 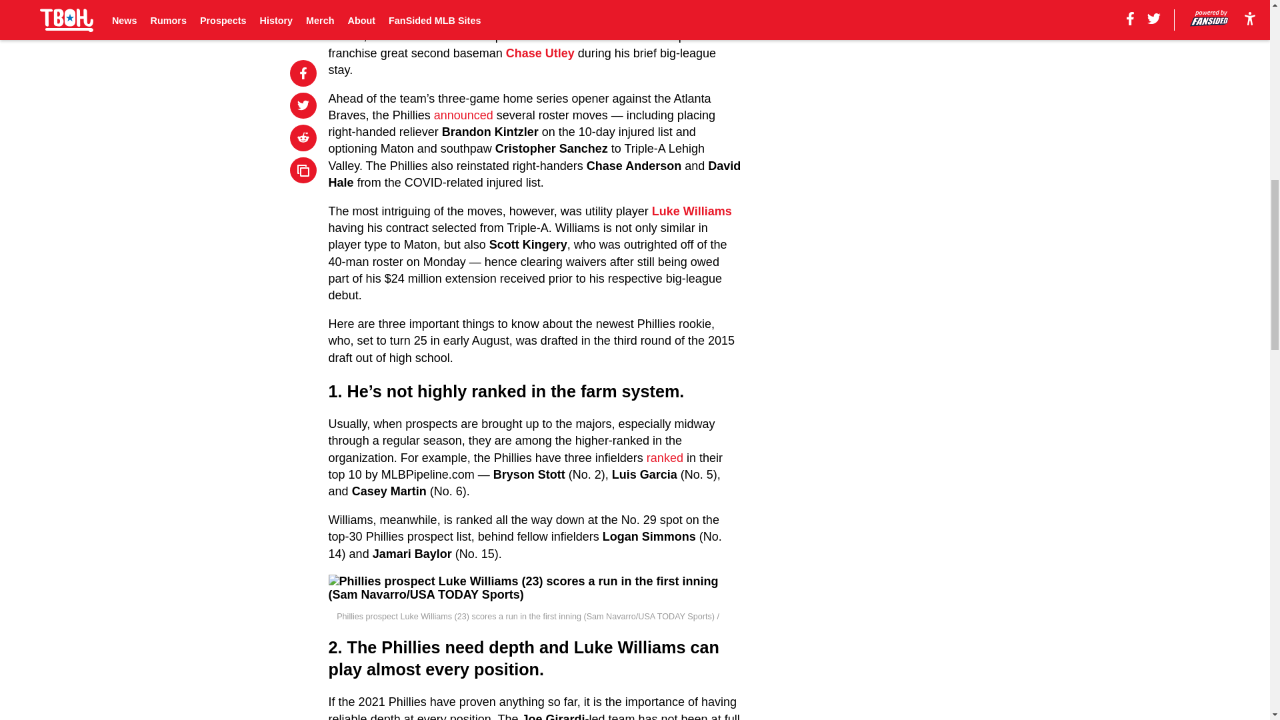 What do you see at coordinates (540, 53) in the screenshot?
I see `Chase Utley` at bounding box center [540, 53].